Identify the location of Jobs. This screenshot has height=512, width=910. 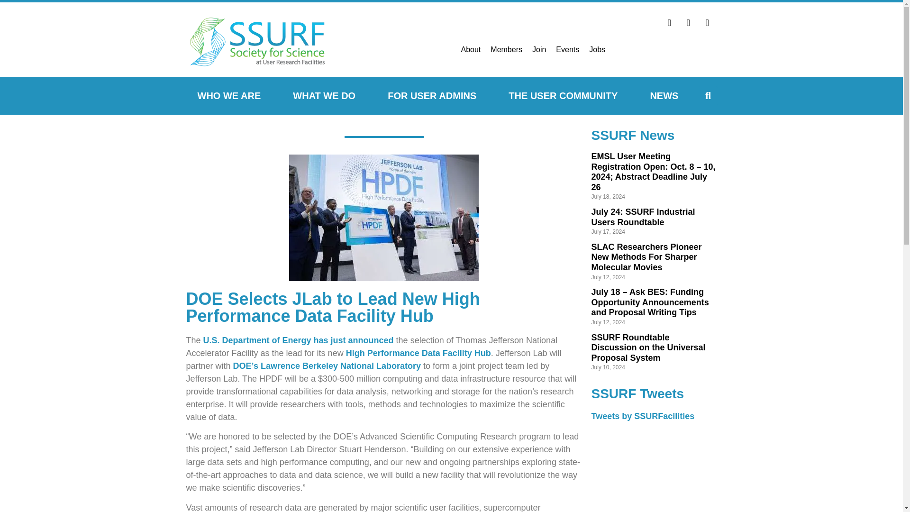
(597, 49).